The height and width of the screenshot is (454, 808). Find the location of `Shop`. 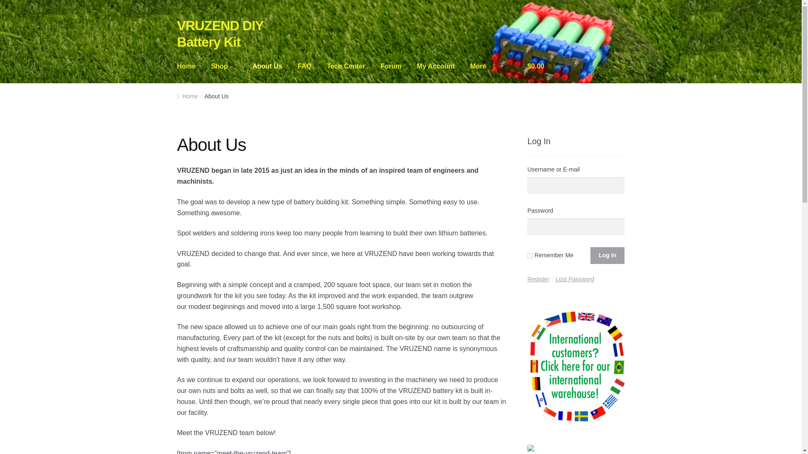

Shop is located at coordinates (224, 66).